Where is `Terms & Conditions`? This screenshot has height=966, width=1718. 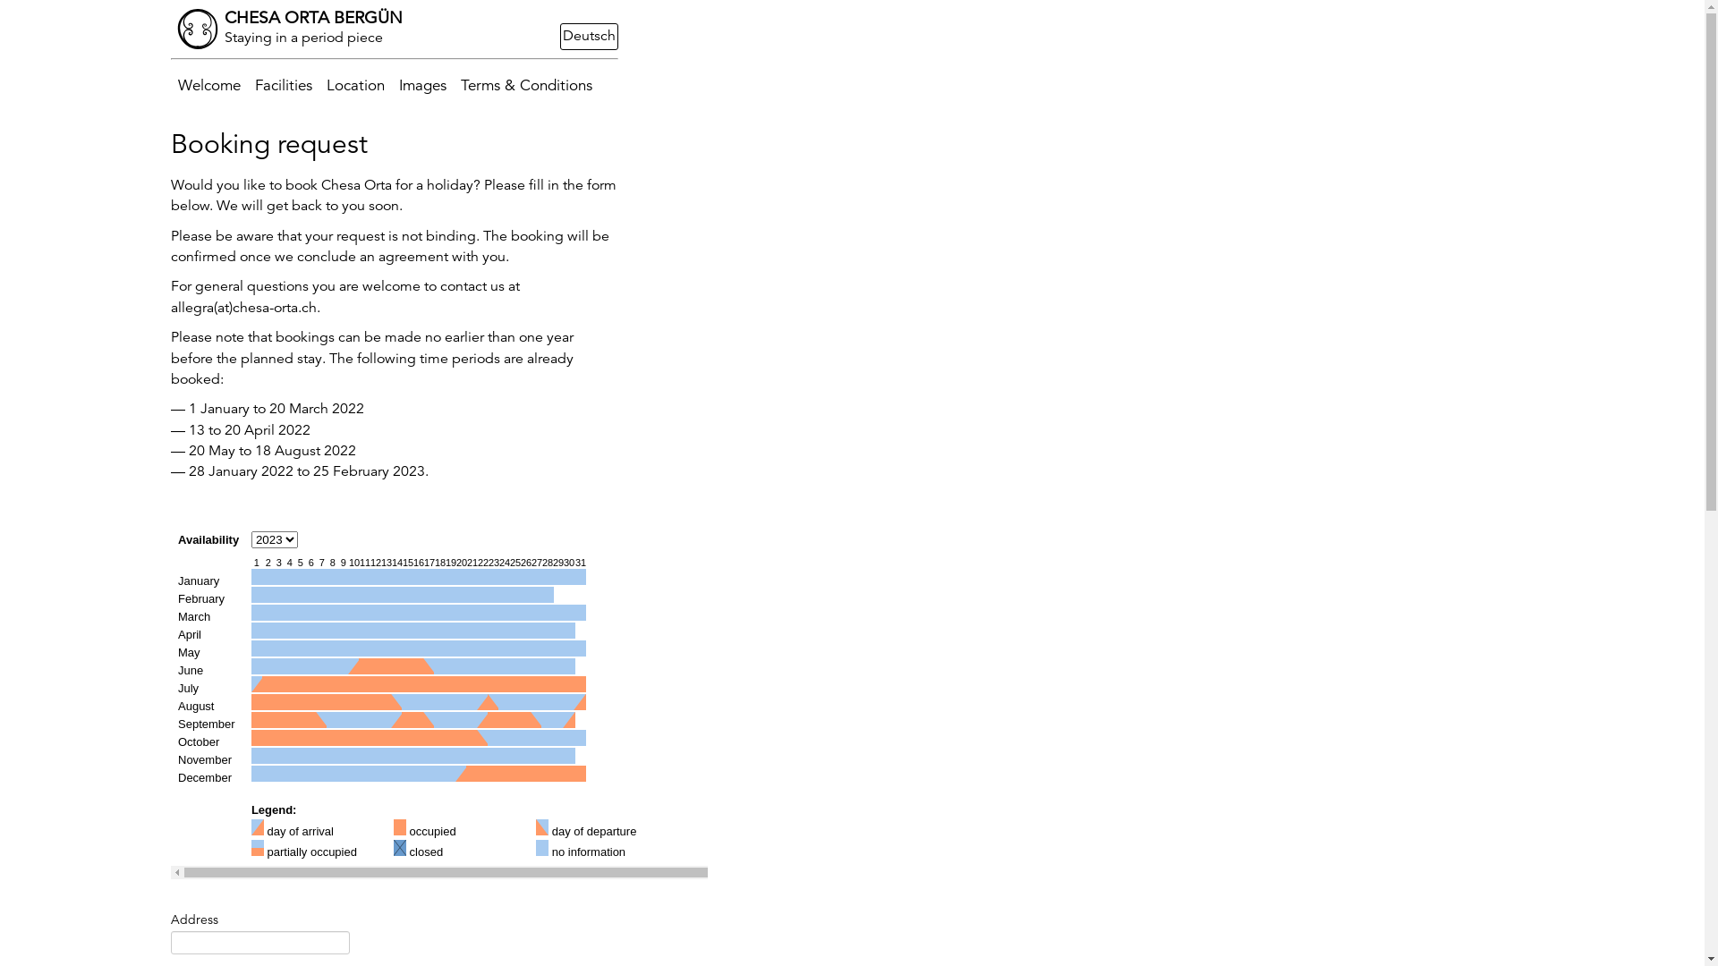
Terms & Conditions is located at coordinates (526, 86).